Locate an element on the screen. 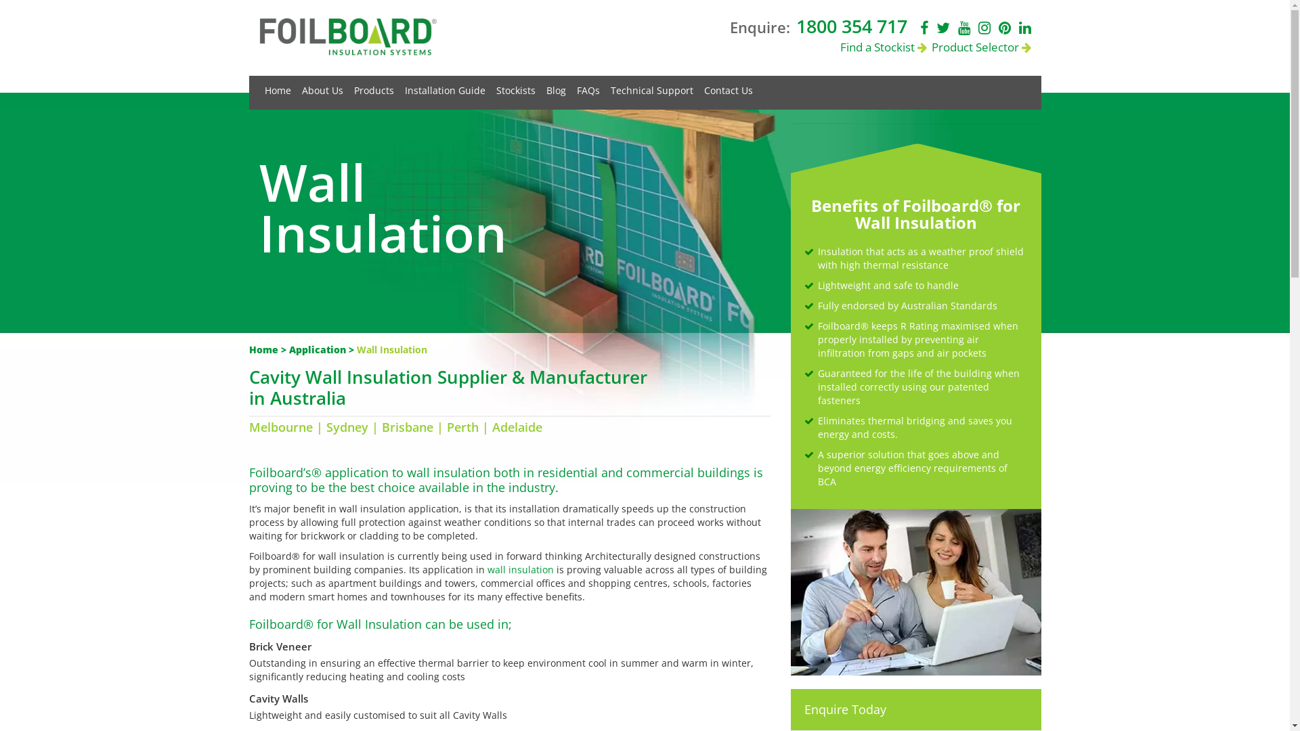  Stockists is located at coordinates (521, 87).